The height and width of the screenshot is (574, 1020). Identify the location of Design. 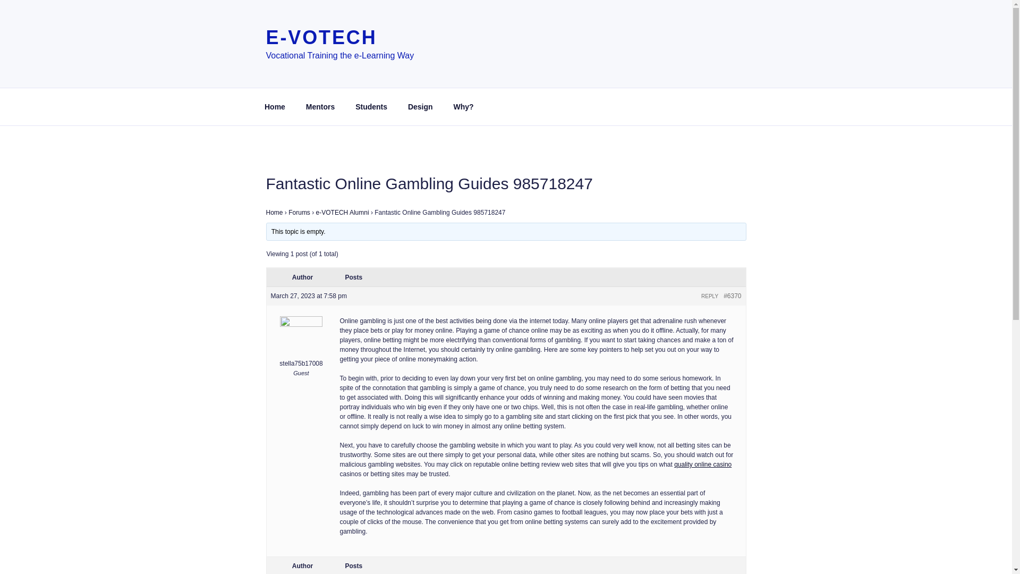
(420, 68).